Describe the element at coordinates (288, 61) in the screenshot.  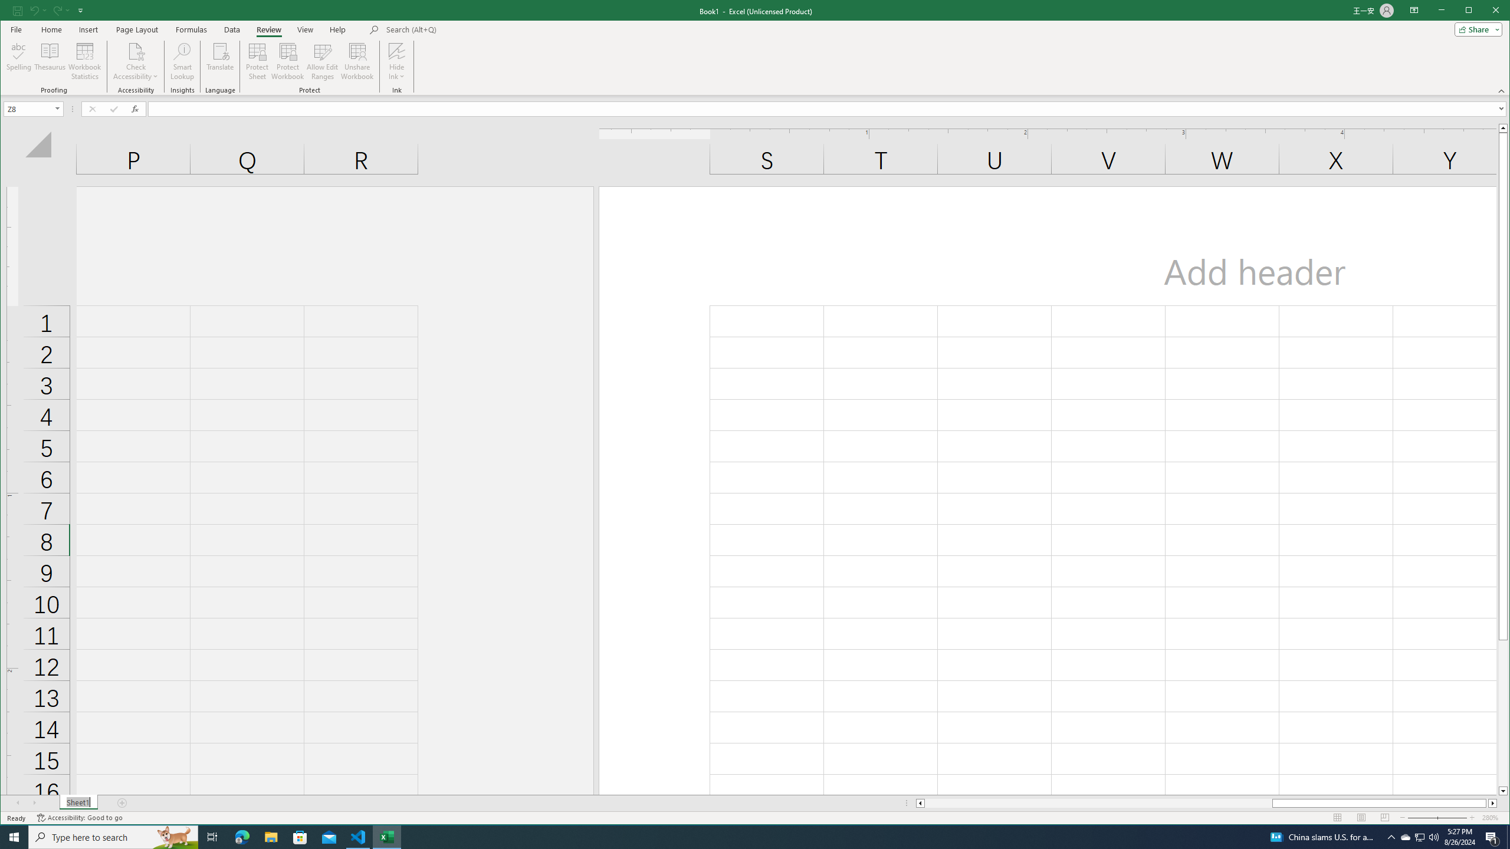
I see `Protect Workbook...` at that location.